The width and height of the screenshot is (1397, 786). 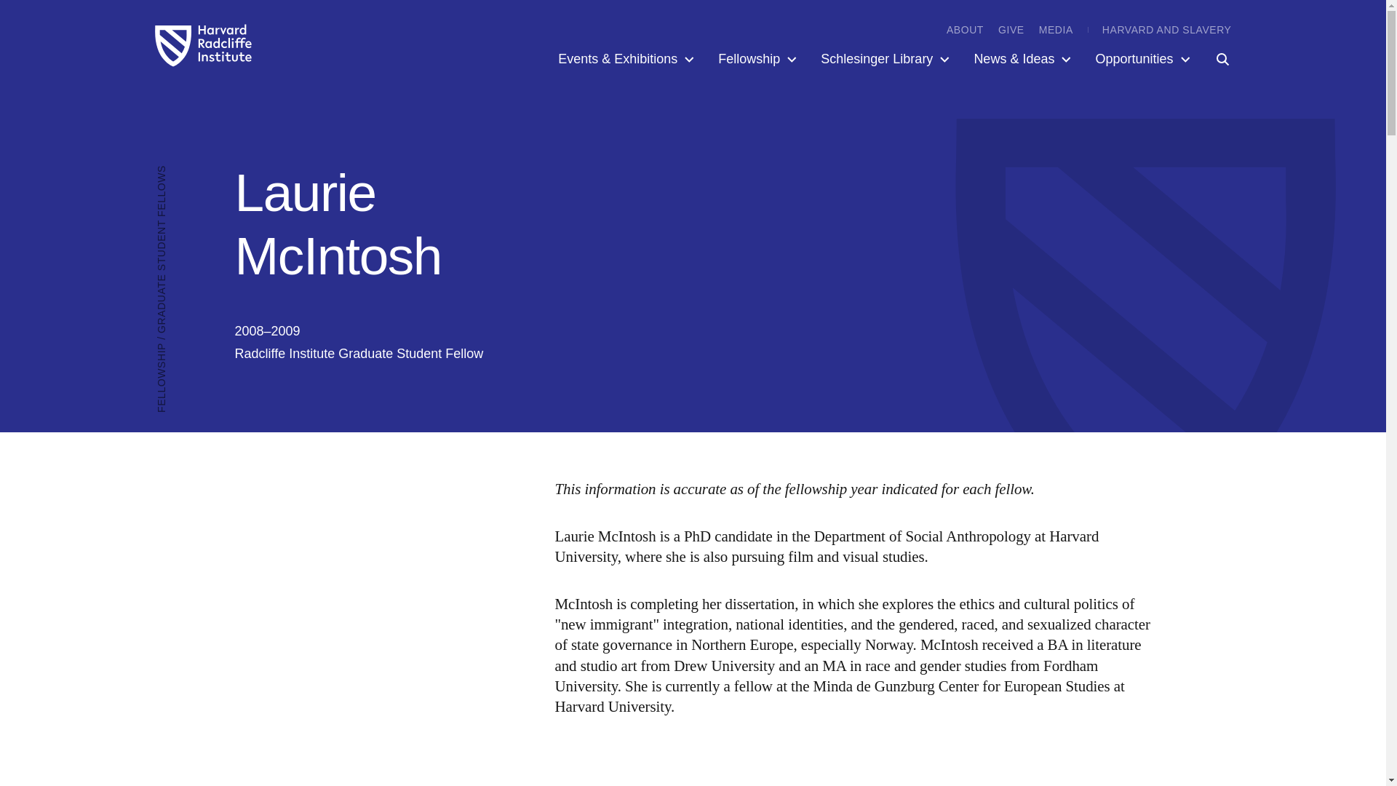 What do you see at coordinates (1144, 58) in the screenshot?
I see `Opportunities` at bounding box center [1144, 58].